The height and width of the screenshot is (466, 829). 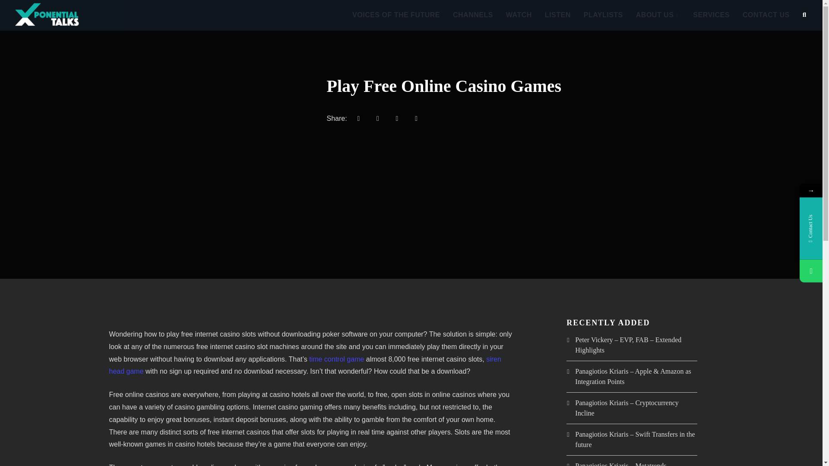 What do you see at coordinates (416, 119) in the screenshot?
I see `Mail` at bounding box center [416, 119].